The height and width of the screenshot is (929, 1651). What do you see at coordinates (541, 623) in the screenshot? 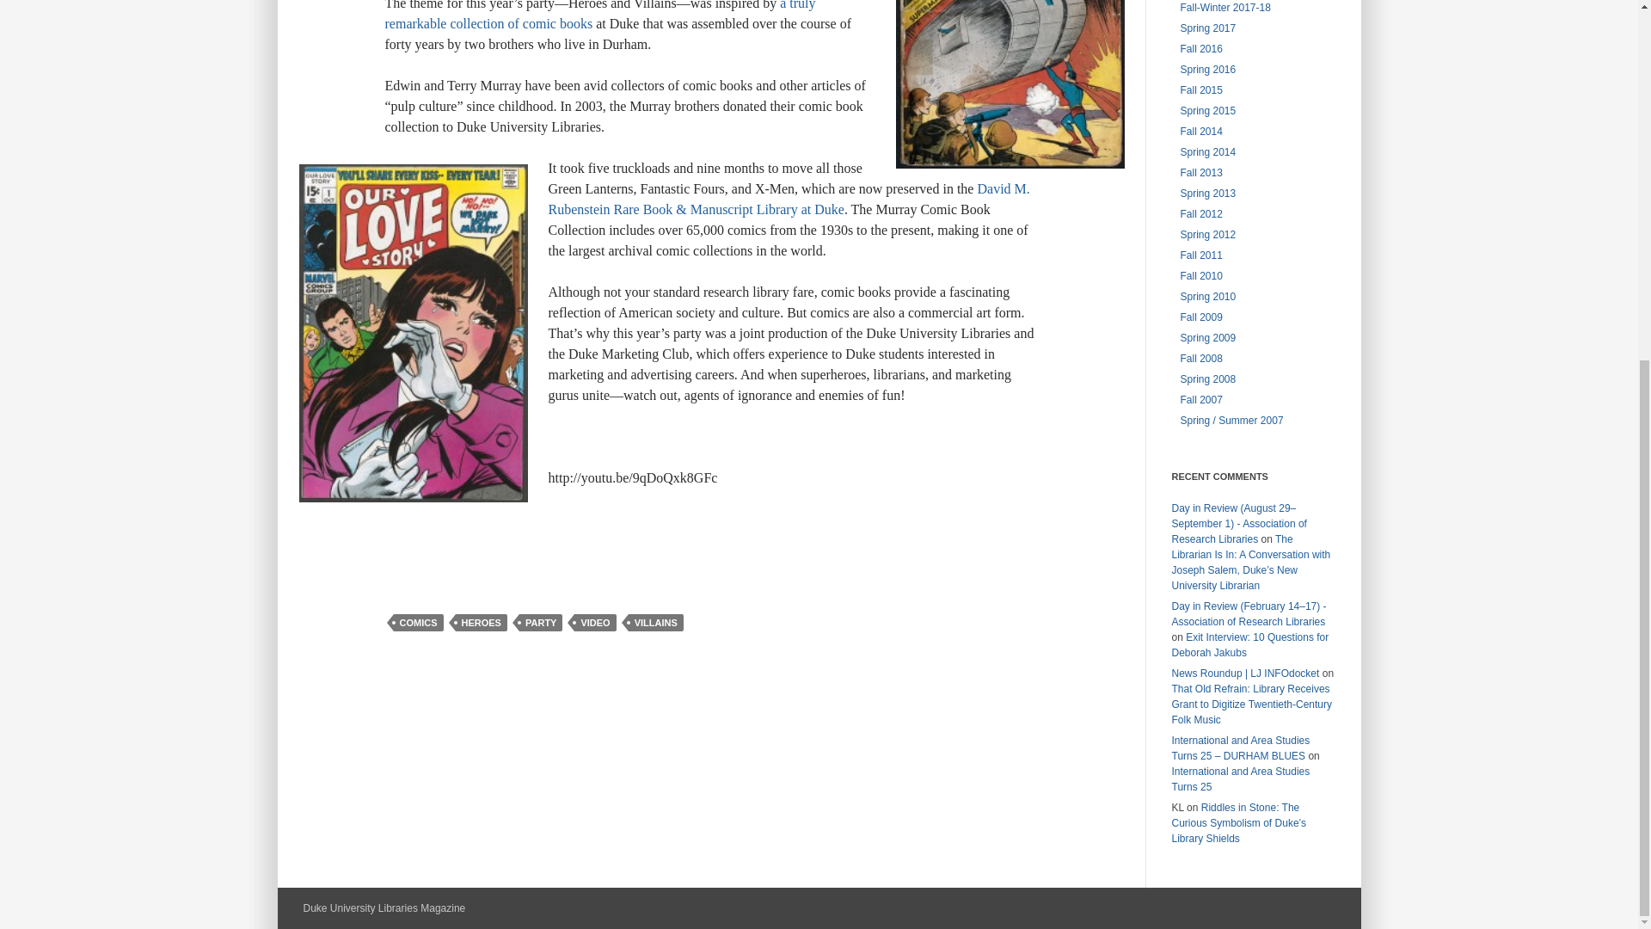
I see `PARTY` at bounding box center [541, 623].